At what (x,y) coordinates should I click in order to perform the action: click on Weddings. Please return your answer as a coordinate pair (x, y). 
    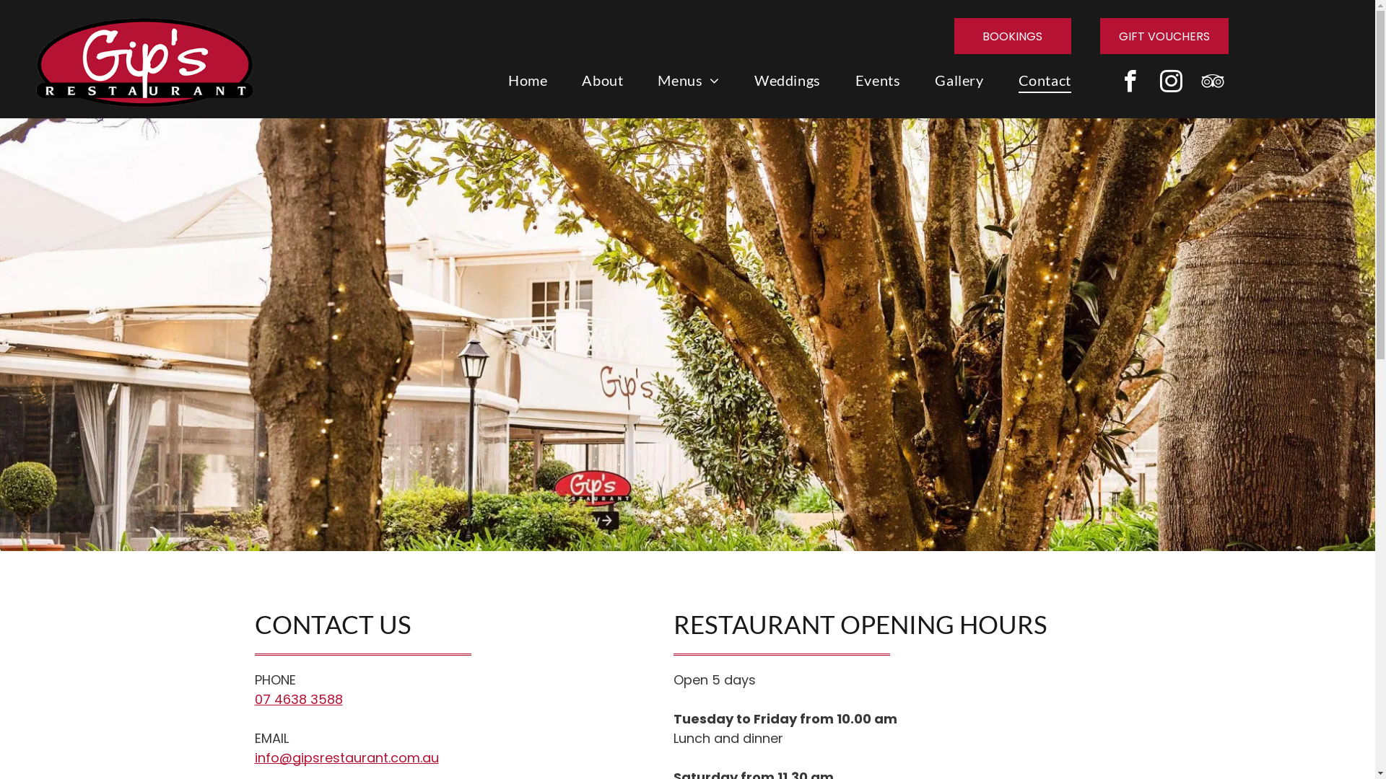
    Looking at the image, I should click on (788, 80).